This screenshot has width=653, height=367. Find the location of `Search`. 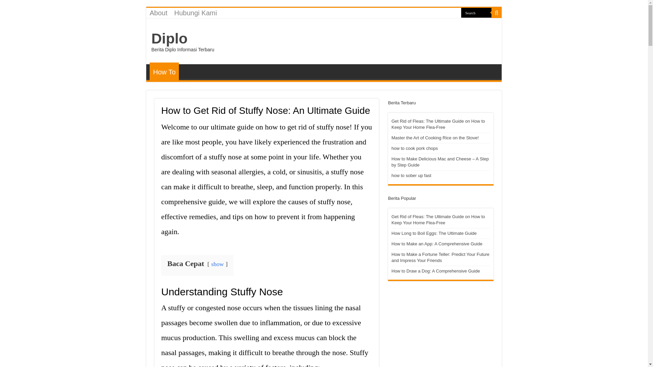

Search is located at coordinates (497, 13).